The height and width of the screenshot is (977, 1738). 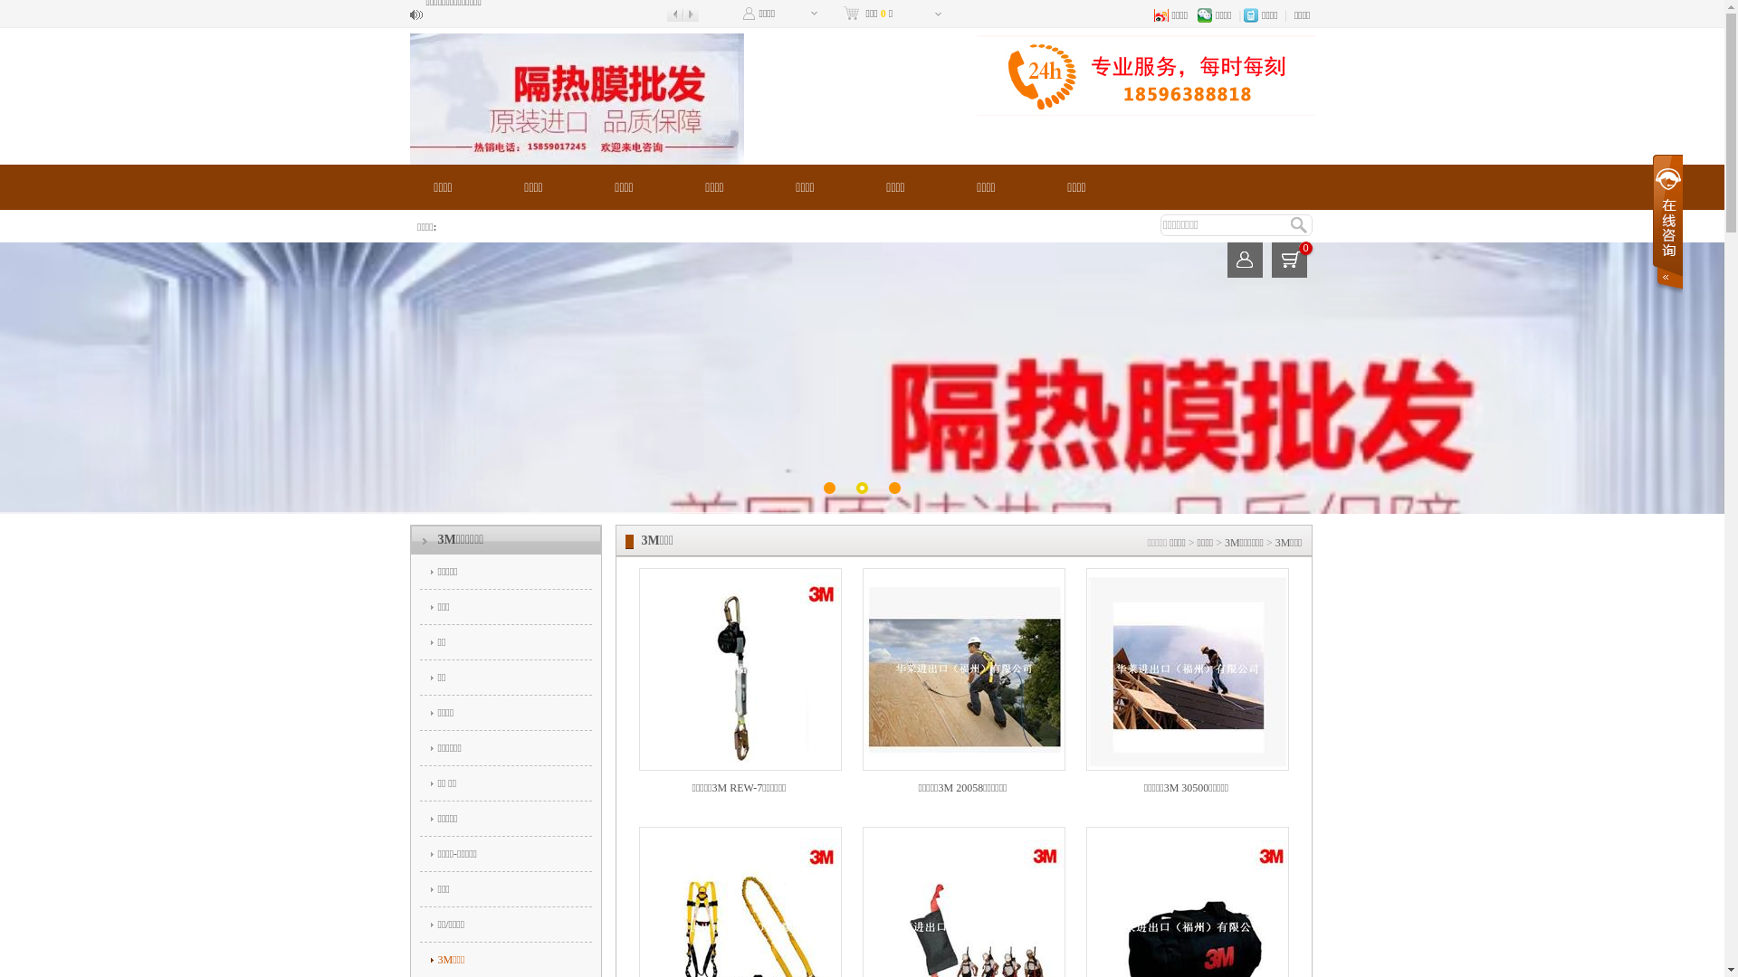 What do you see at coordinates (1666, 224) in the screenshot?
I see ` ` at bounding box center [1666, 224].